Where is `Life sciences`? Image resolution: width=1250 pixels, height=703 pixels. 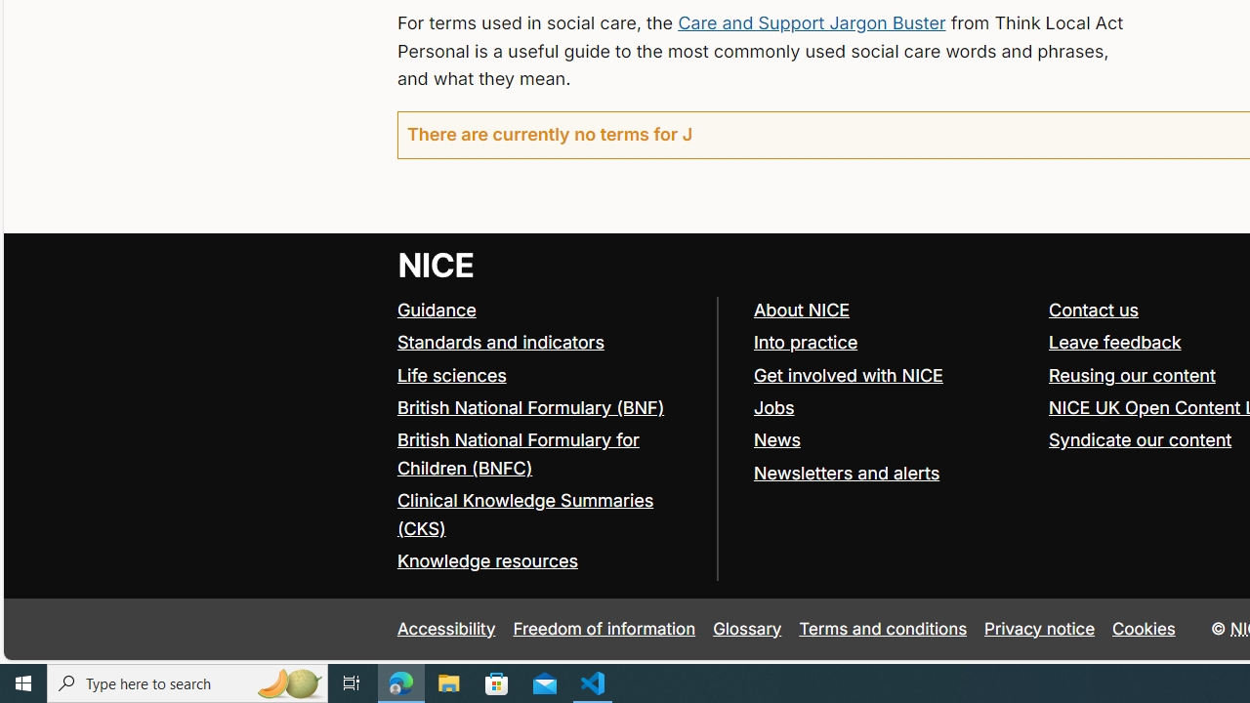 Life sciences is located at coordinates (547, 376).